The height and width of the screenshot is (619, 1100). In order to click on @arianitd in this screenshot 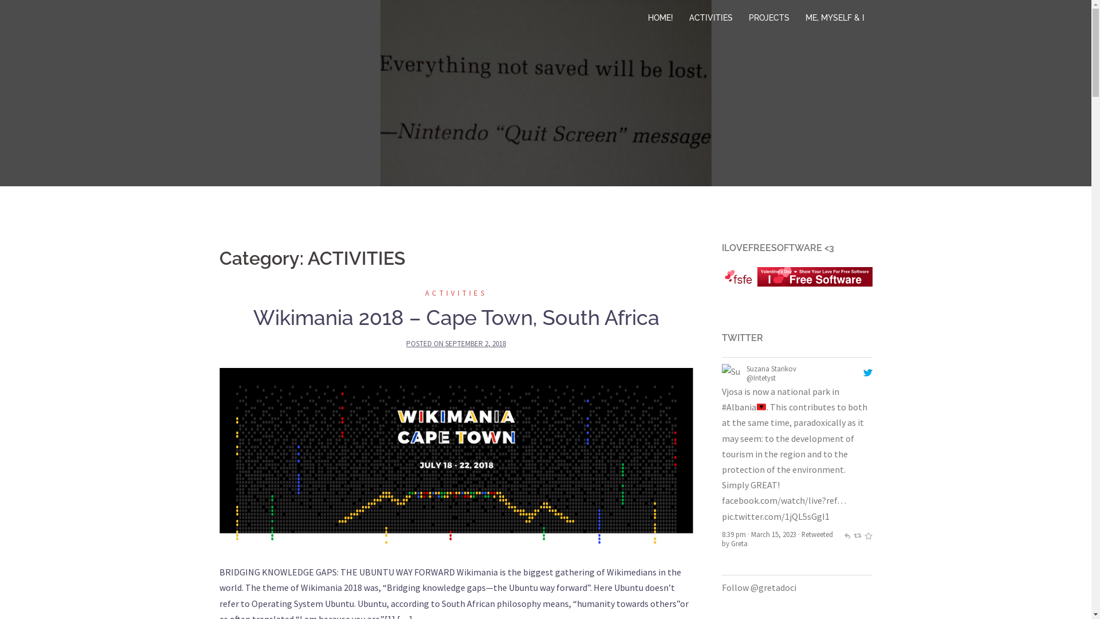, I will do `click(762, 378)`.